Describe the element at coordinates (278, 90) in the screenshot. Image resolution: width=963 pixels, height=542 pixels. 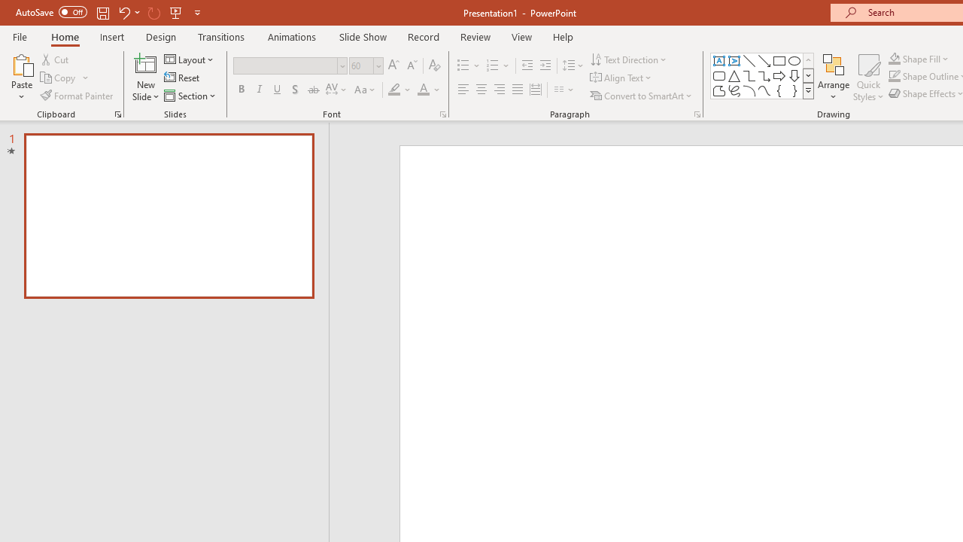
I see `Underline` at that location.